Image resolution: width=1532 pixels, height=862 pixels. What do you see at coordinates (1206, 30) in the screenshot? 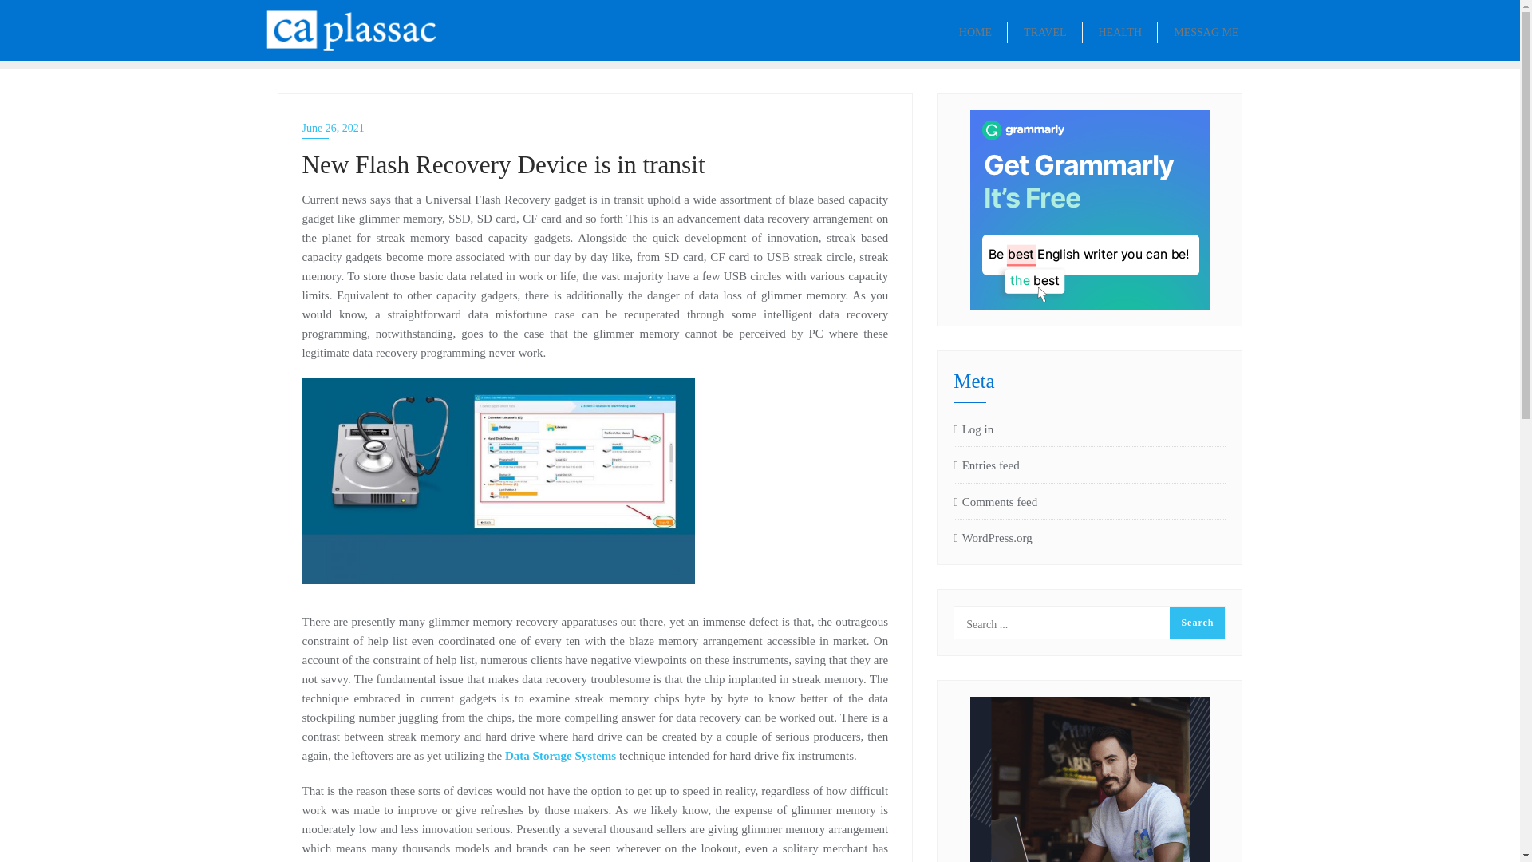
I see `MESSAG ME` at bounding box center [1206, 30].